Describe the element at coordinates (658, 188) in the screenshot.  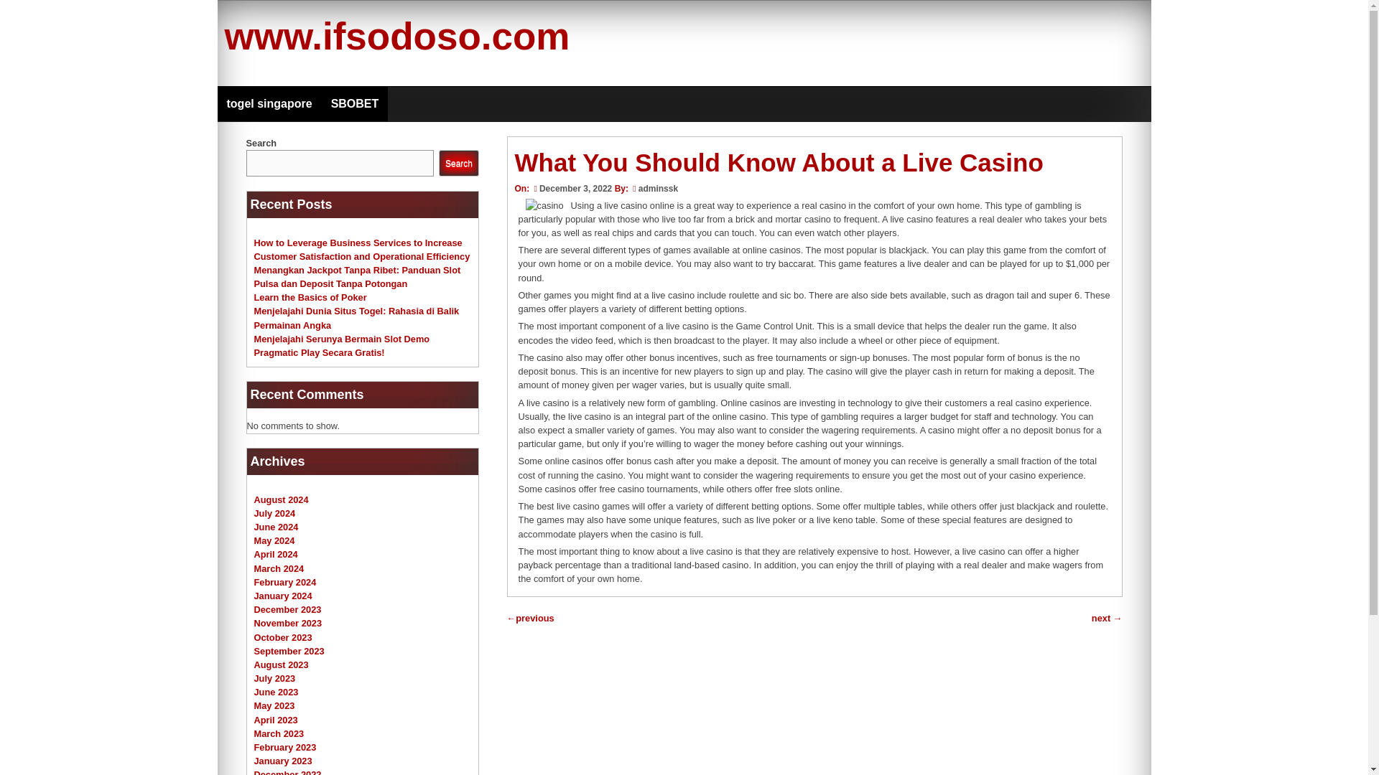
I see `adminssk` at that location.